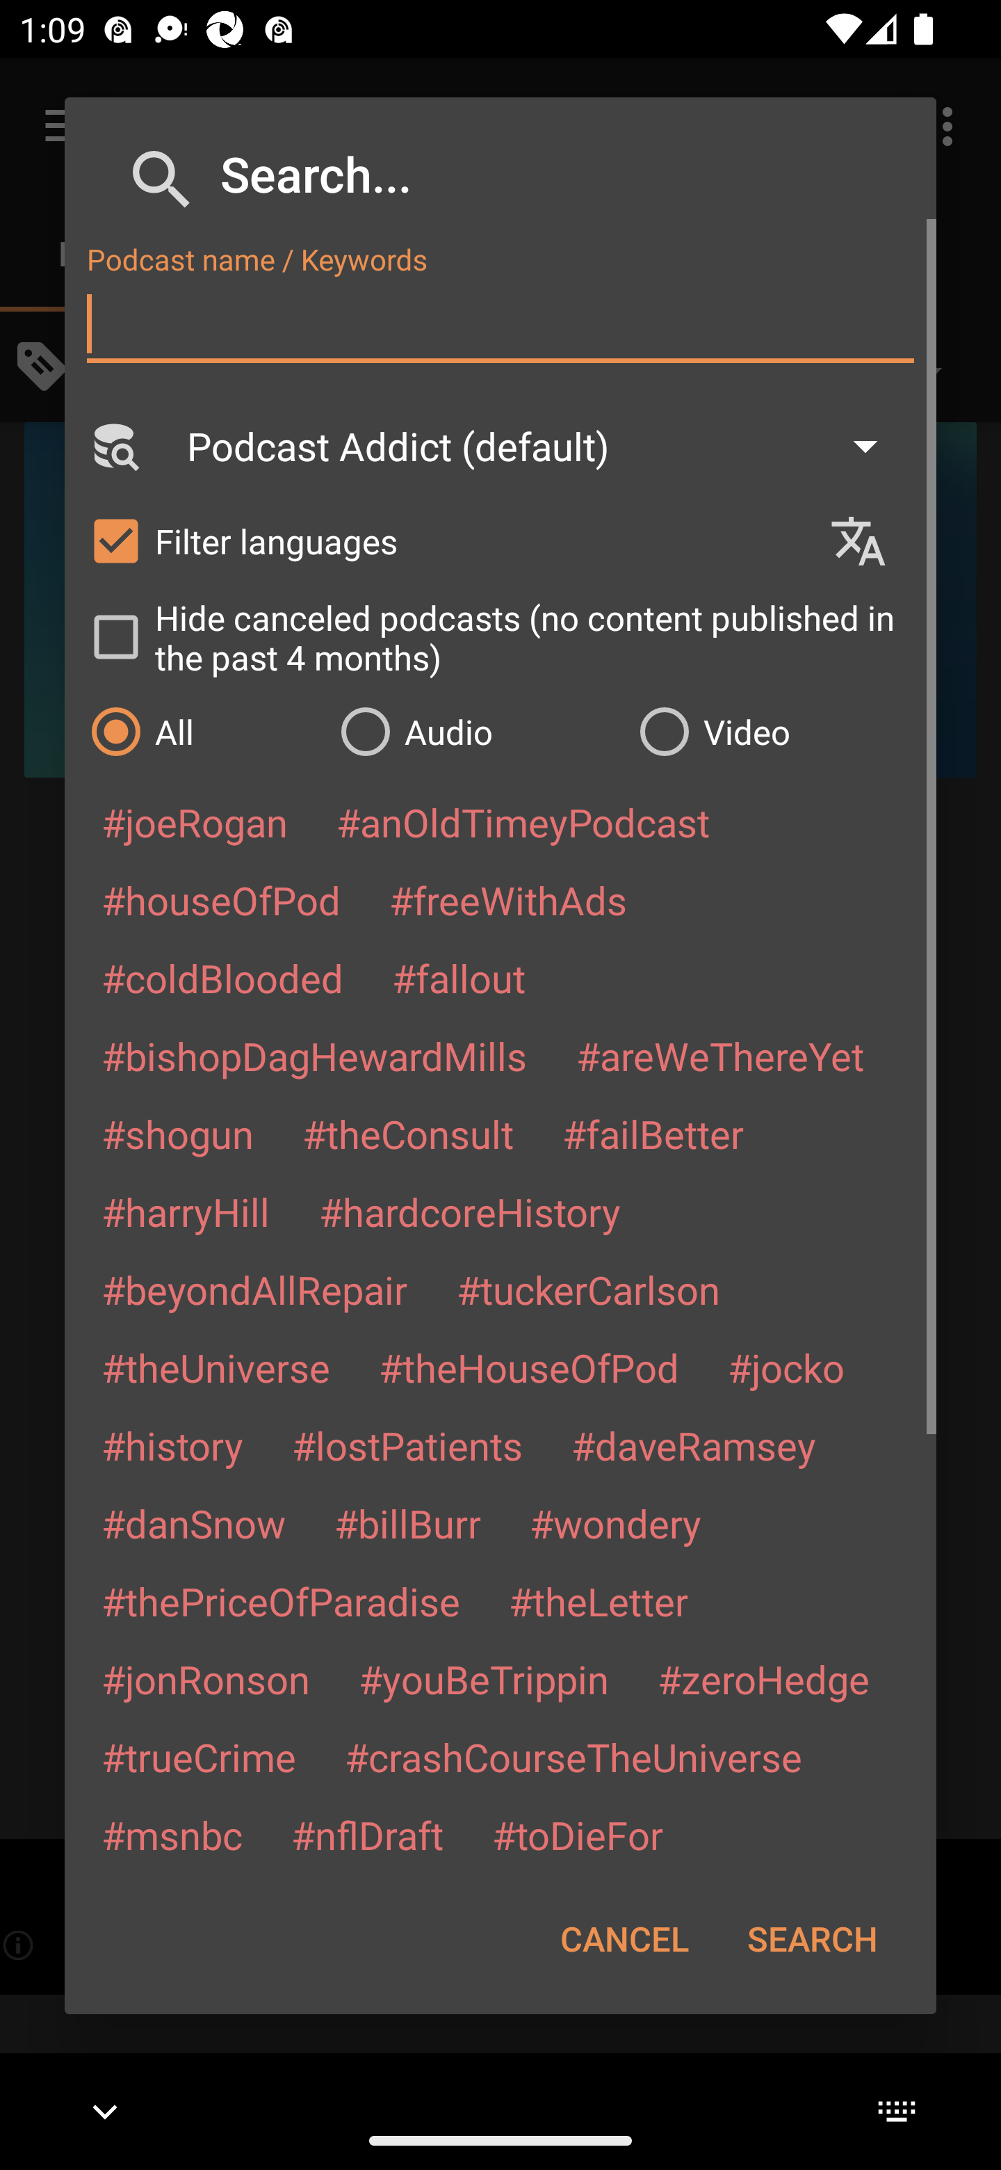 The width and height of the screenshot is (1001, 2170). I want to click on #thePriceOfParadise, so click(281, 1601).